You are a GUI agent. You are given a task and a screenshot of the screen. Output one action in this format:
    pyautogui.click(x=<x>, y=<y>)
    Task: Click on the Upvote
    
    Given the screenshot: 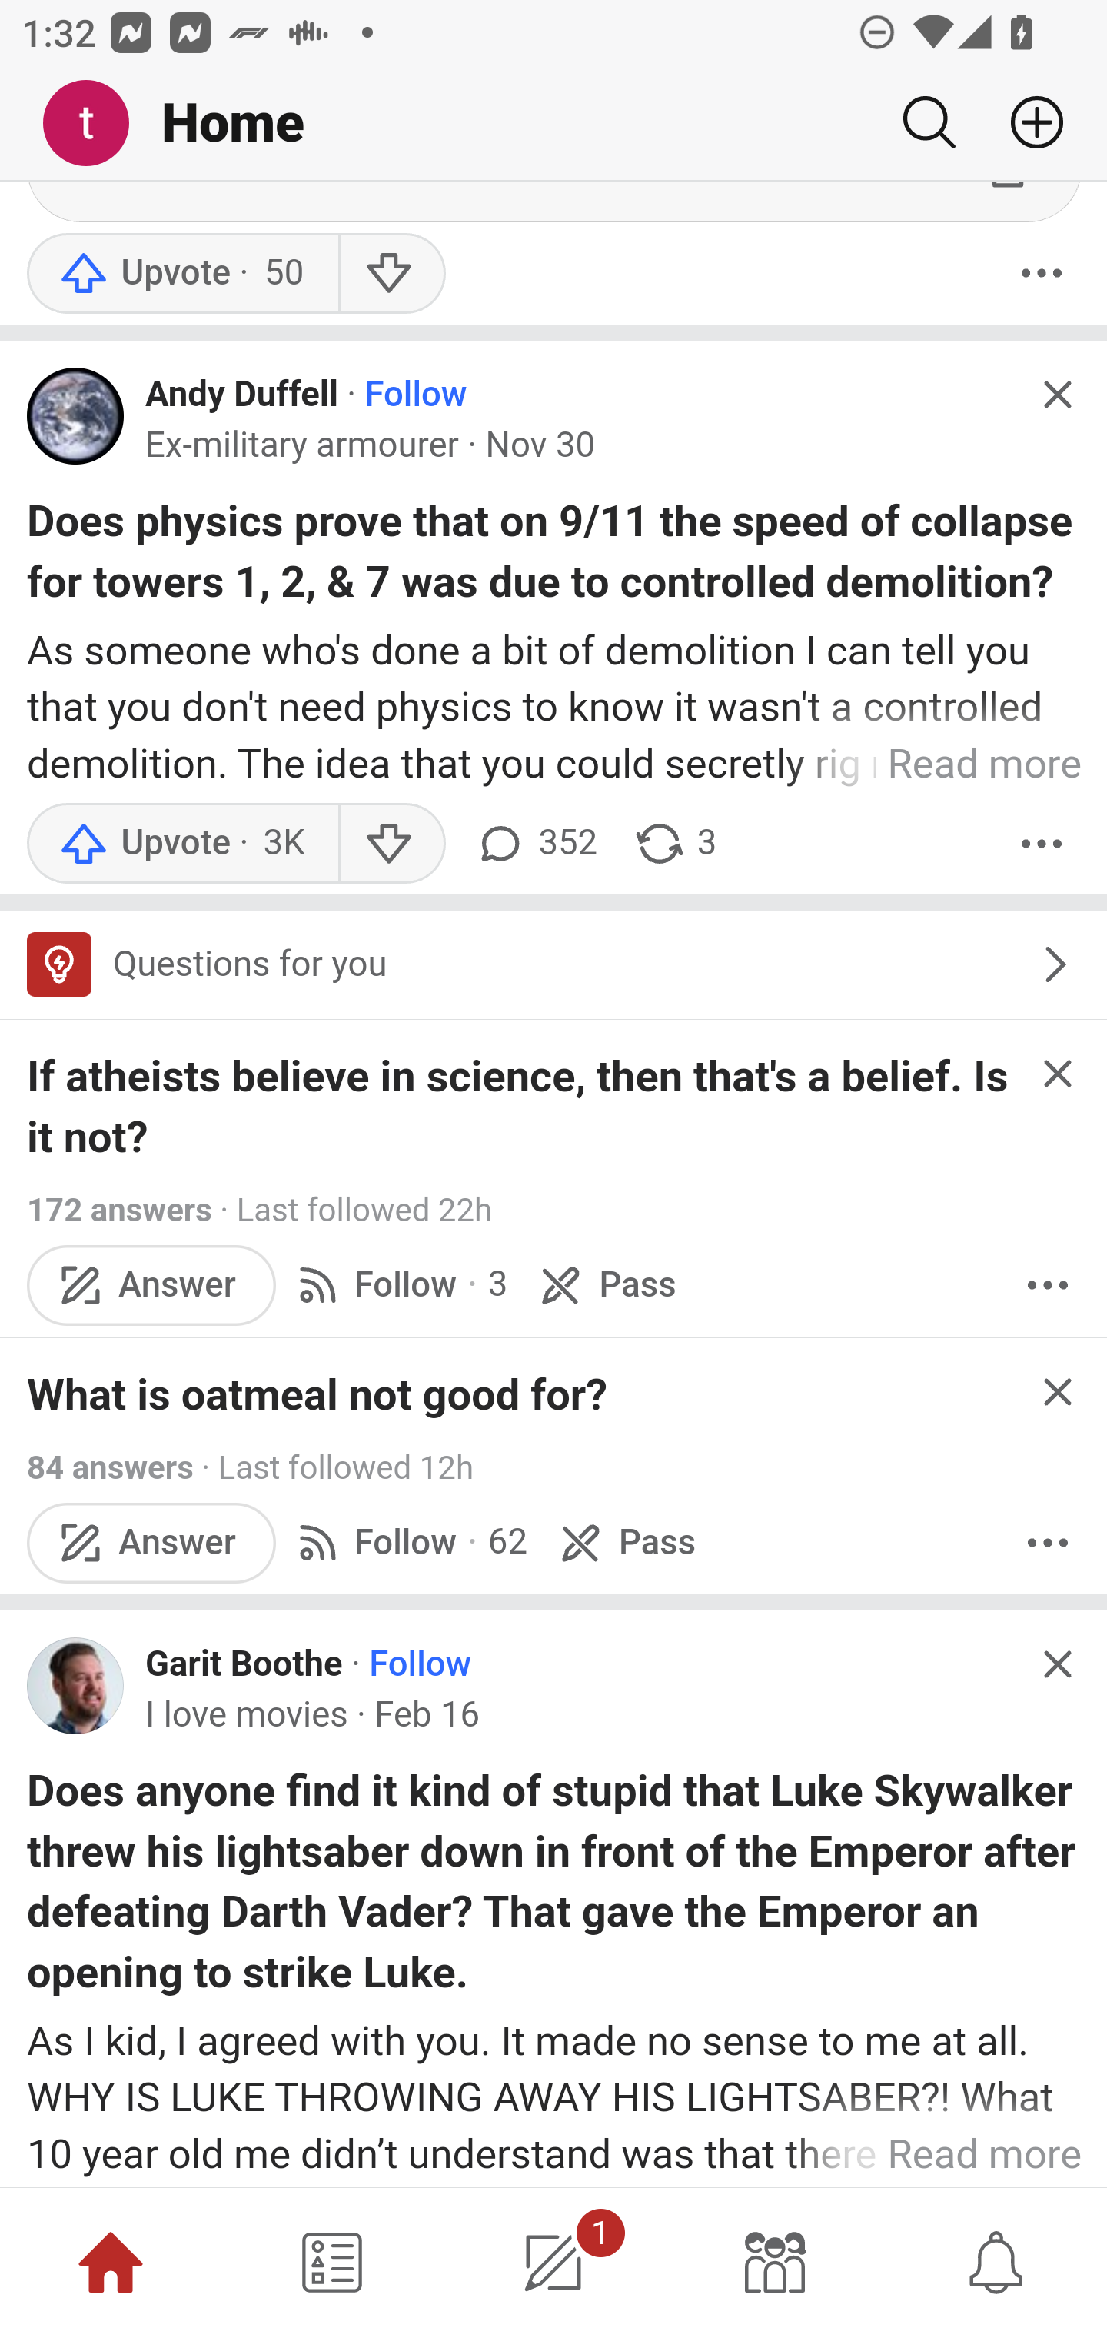 What is the action you would take?
    pyautogui.click(x=182, y=844)
    